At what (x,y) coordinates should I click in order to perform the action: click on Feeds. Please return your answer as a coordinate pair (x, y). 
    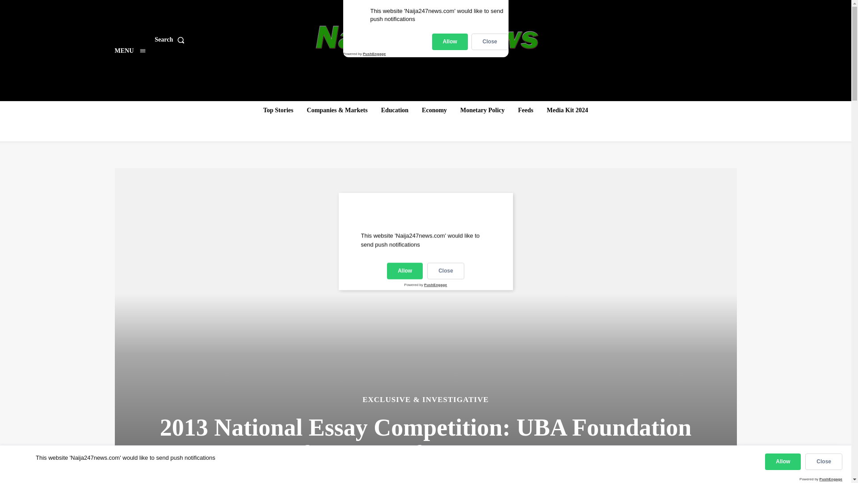
    Looking at the image, I should click on (526, 110).